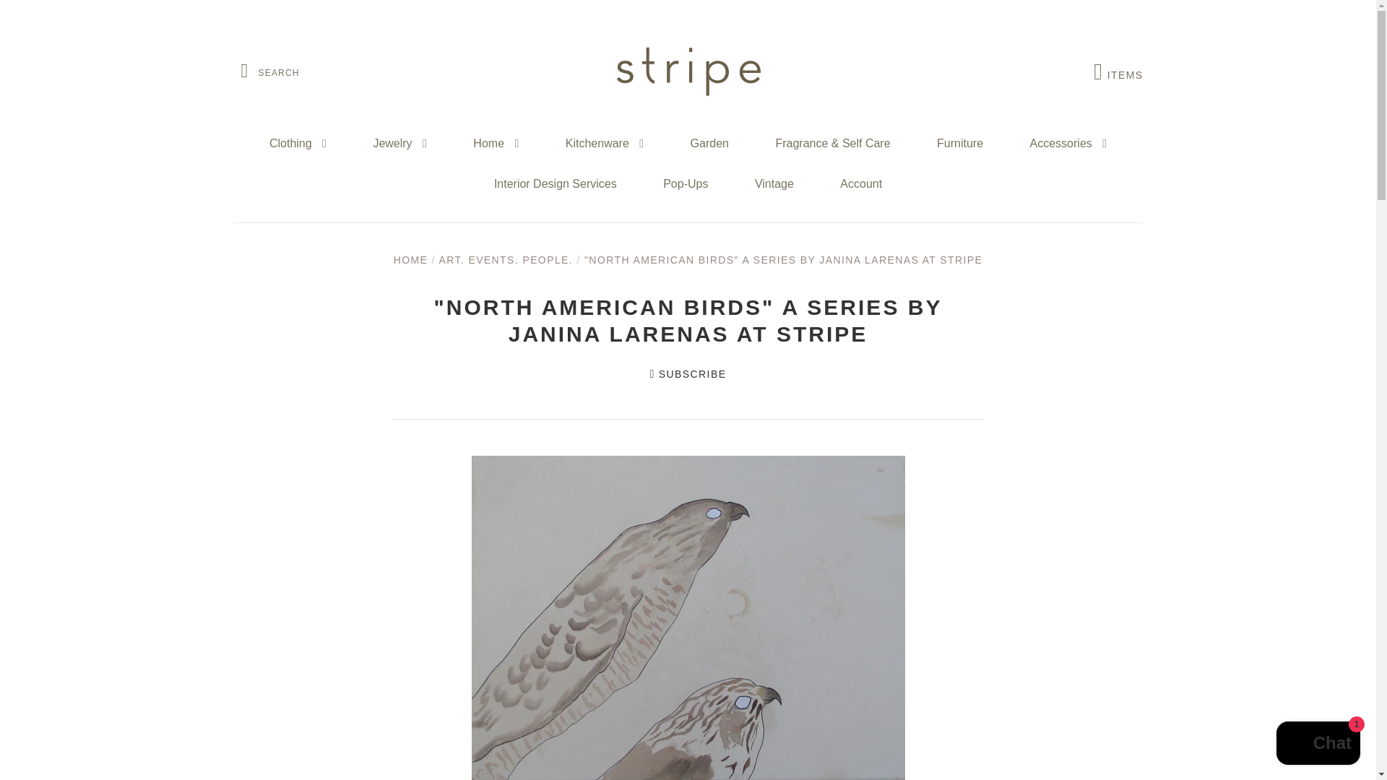 This screenshot has width=1387, height=780. I want to click on Furniture, so click(959, 143).